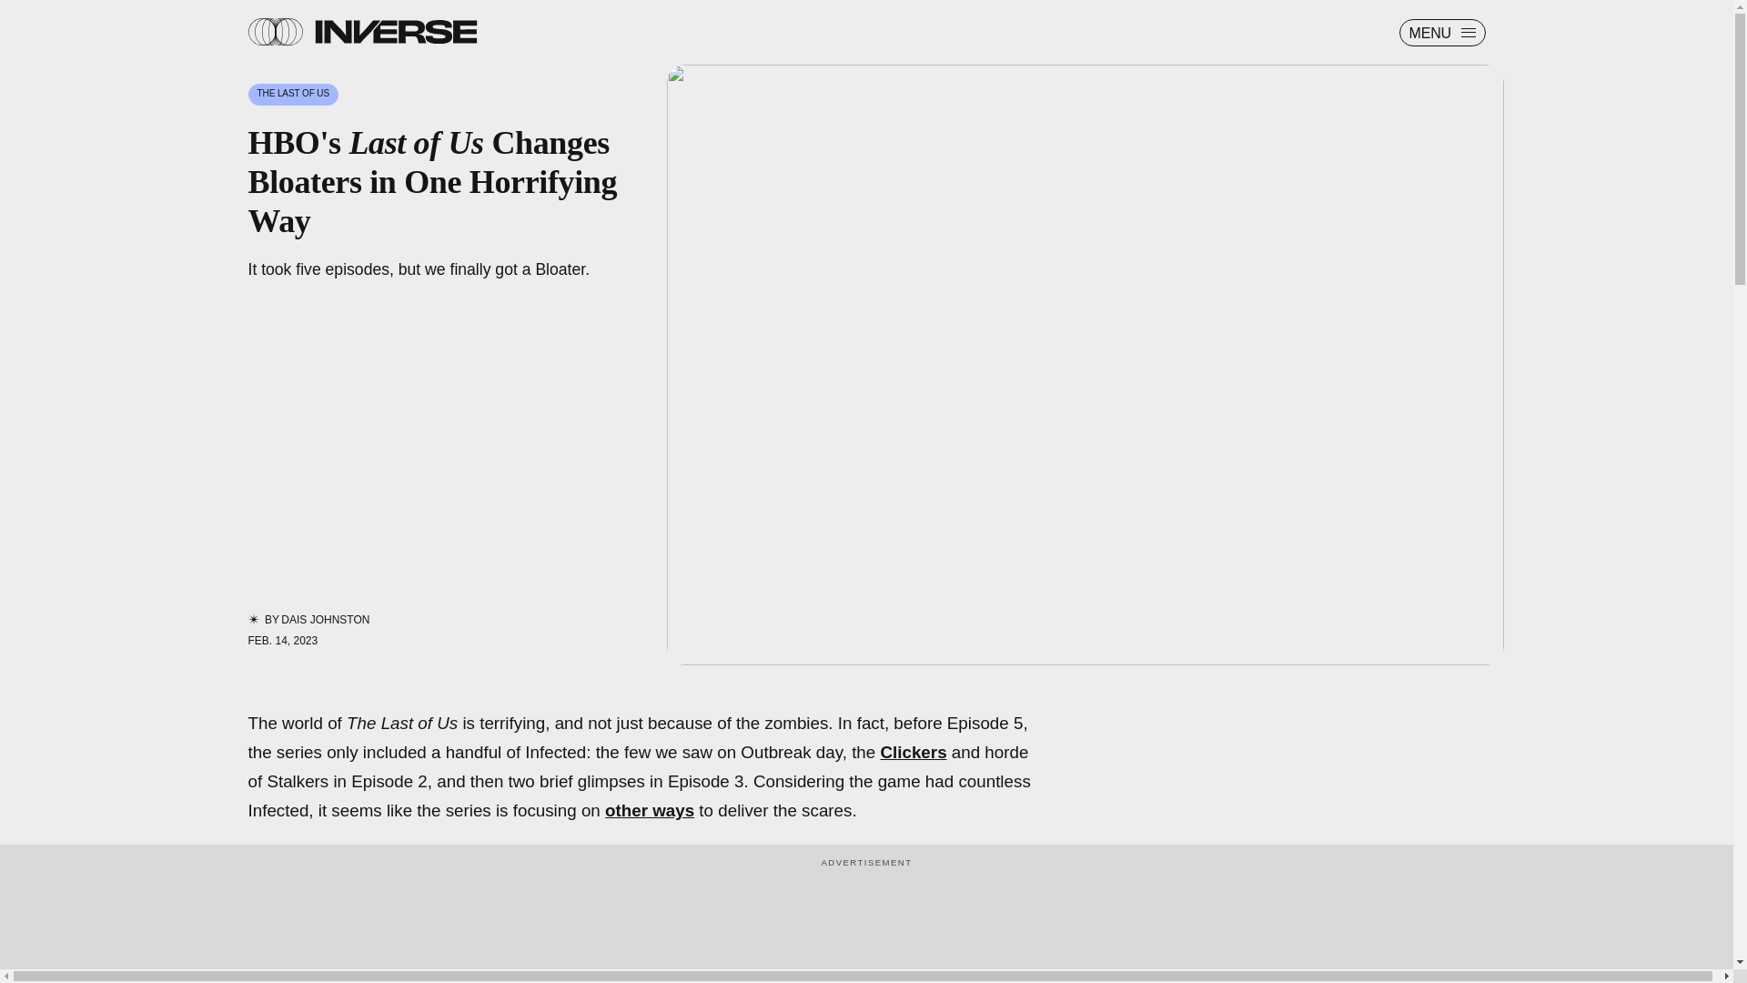  Describe the element at coordinates (914, 752) in the screenshot. I see `Clickers` at that location.